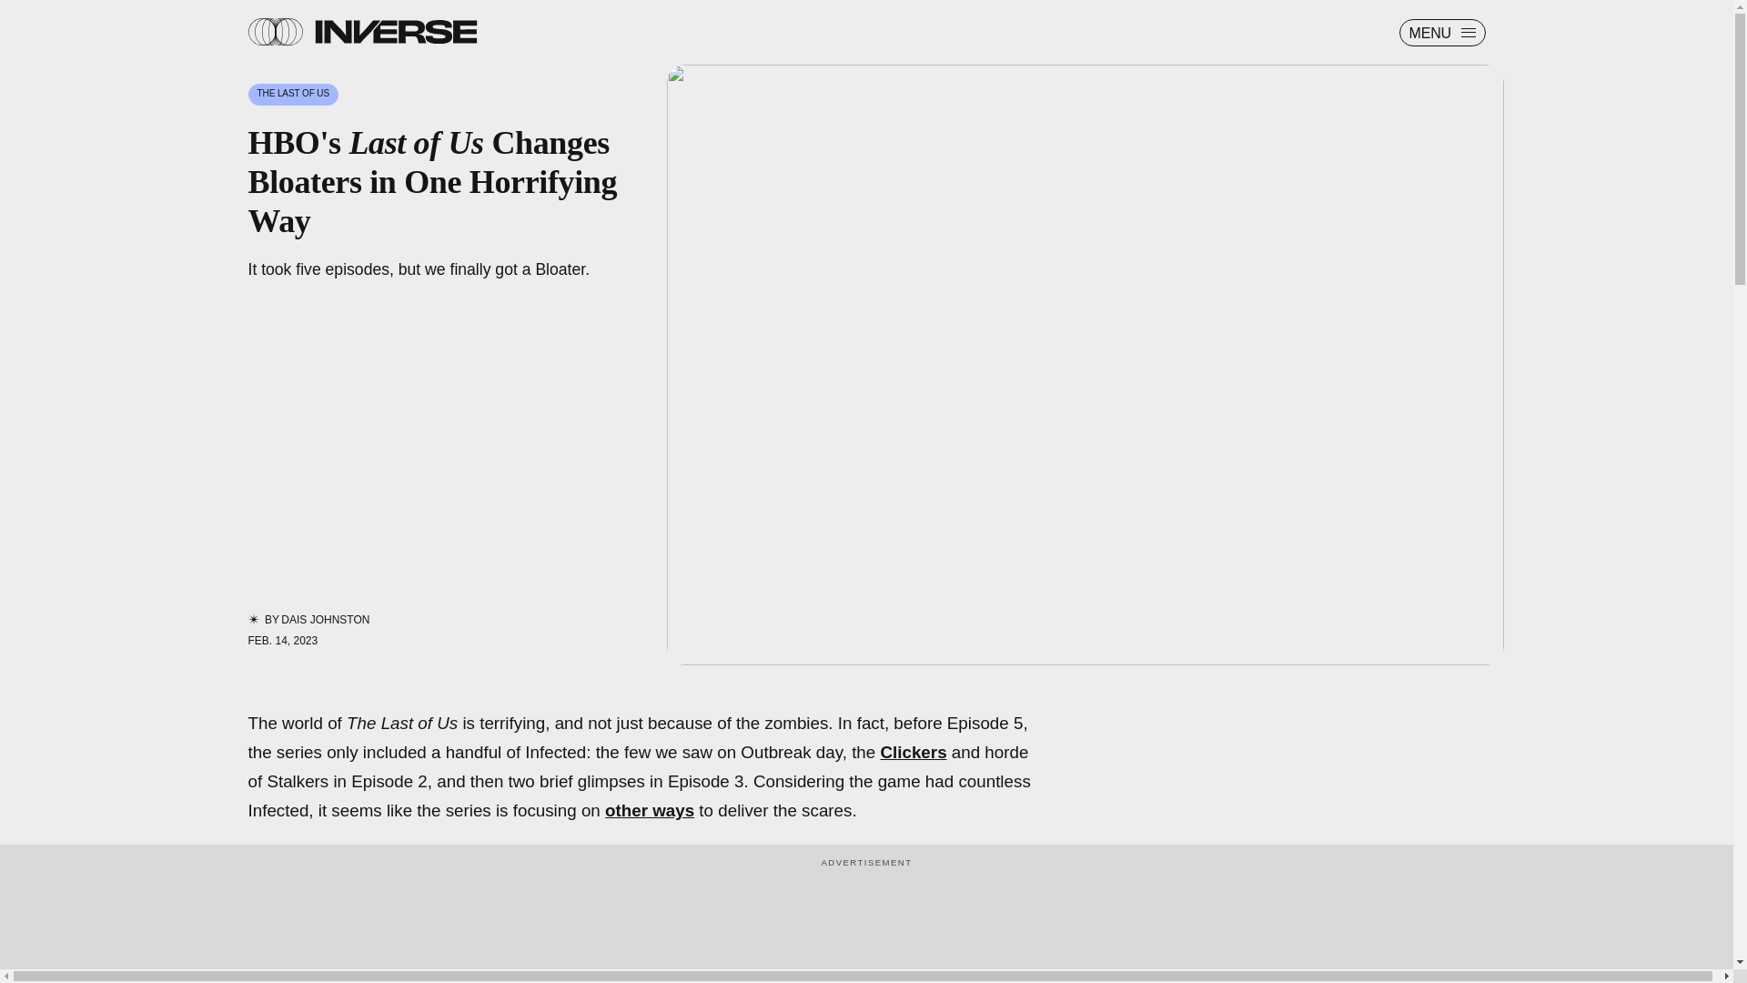  Describe the element at coordinates (914, 752) in the screenshot. I see `Clickers` at that location.